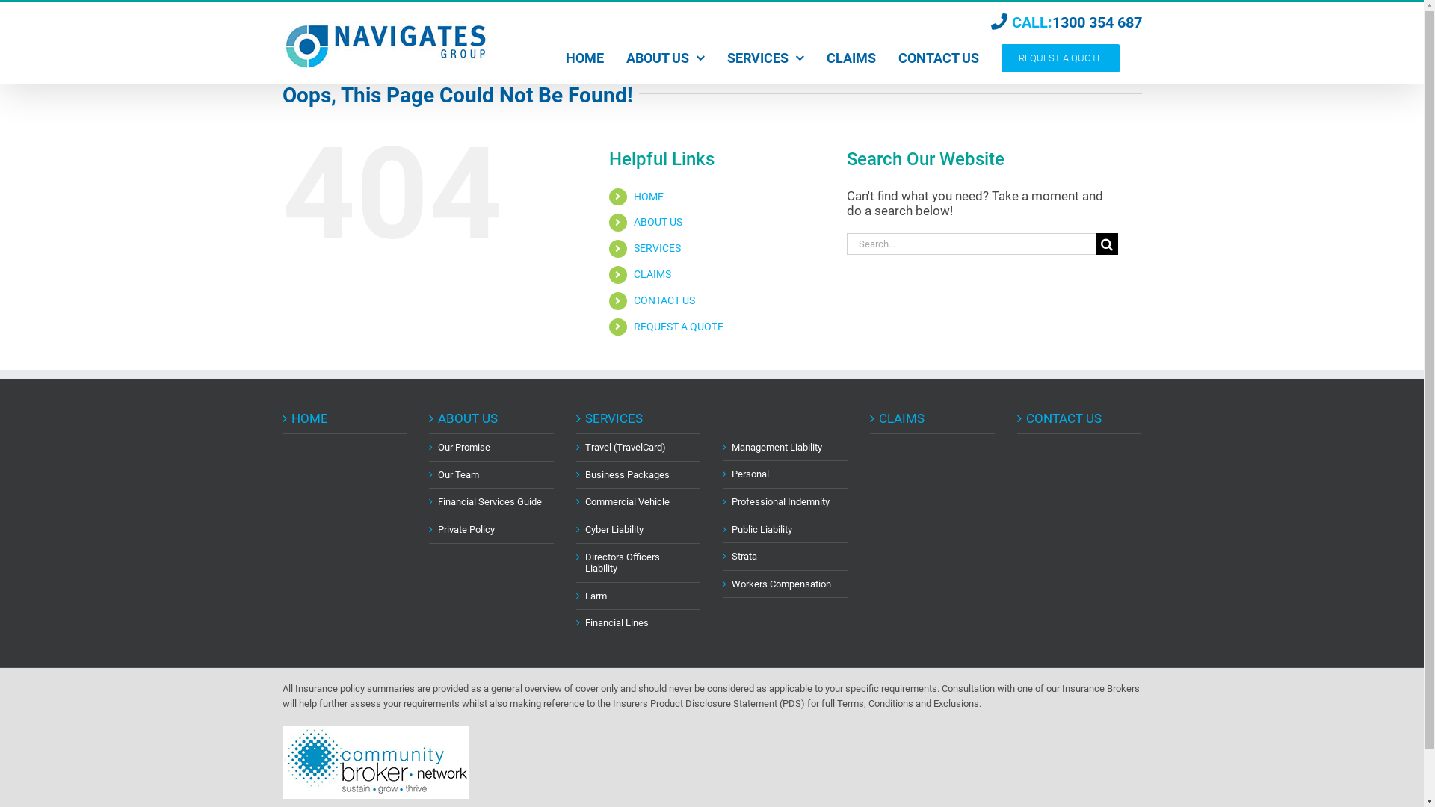  I want to click on SERVICES, so click(658, 248).